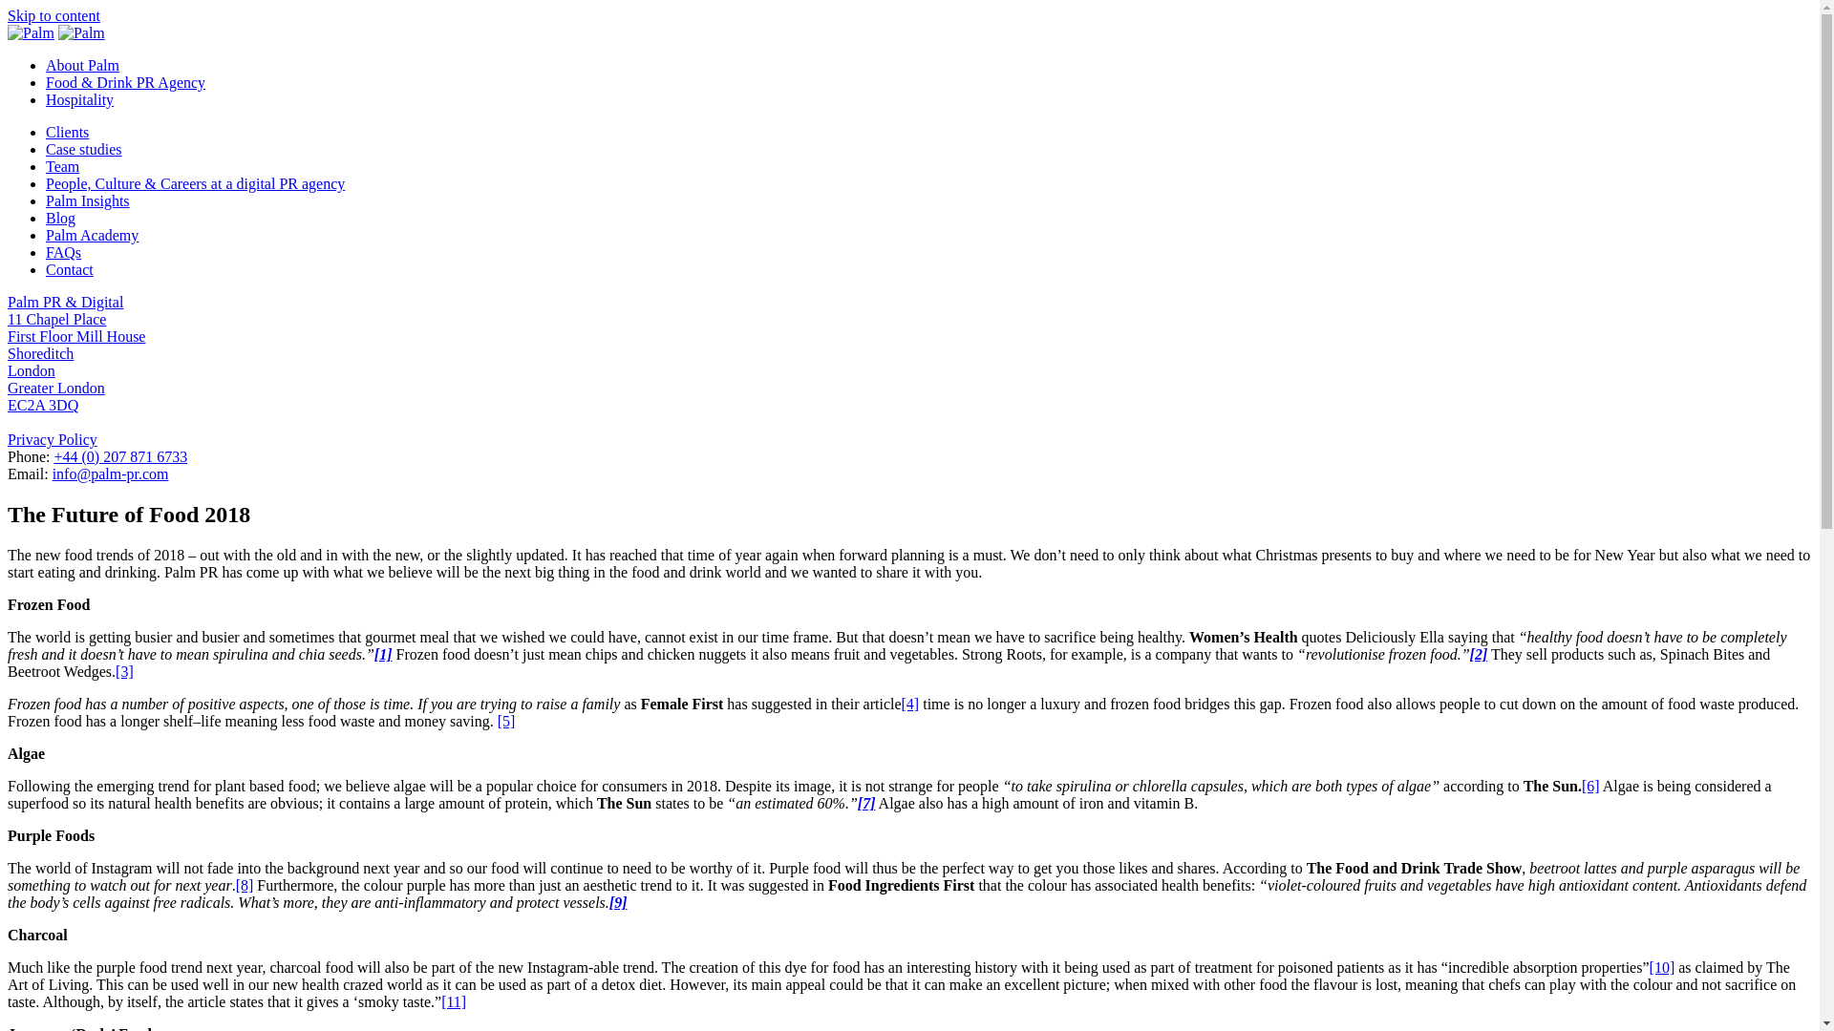  Describe the element at coordinates (52, 439) in the screenshot. I see `Privacy Policy` at that location.